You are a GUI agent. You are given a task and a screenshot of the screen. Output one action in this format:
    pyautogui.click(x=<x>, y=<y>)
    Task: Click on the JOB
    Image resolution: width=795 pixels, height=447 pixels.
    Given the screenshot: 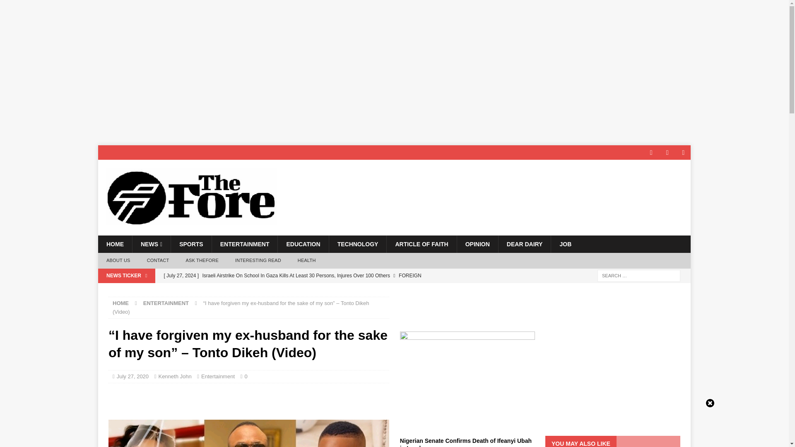 What is the action you would take?
    pyautogui.click(x=565, y=244)
    